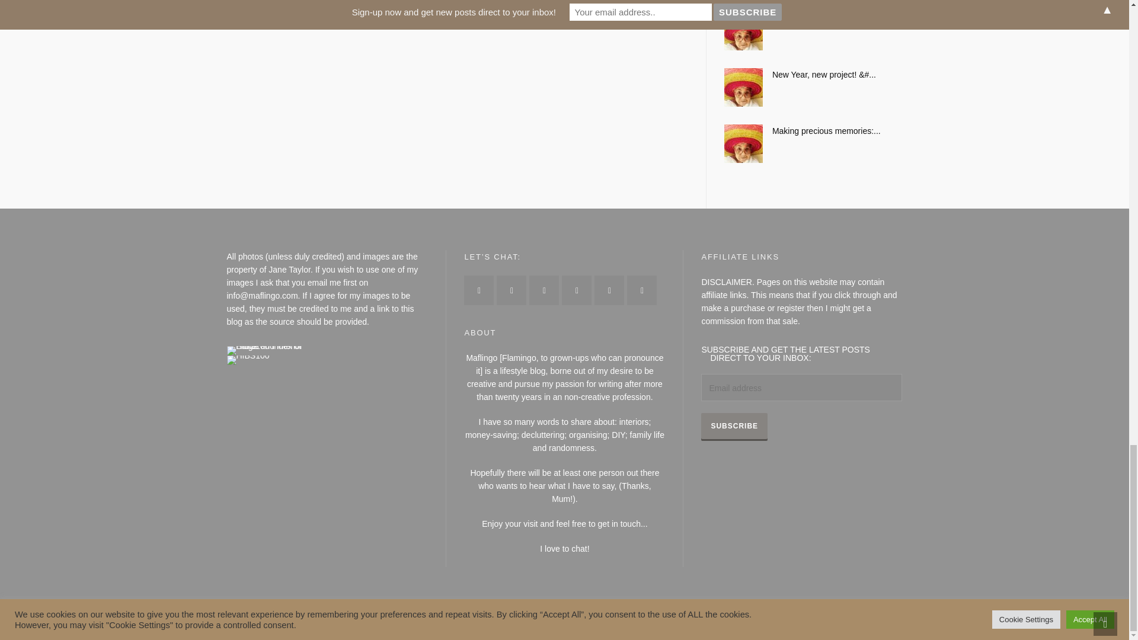 The width and height of the screenshot is (1138, 640). I want to click on Making precious memories: How to make a cushion using ties., so click(813, 130).